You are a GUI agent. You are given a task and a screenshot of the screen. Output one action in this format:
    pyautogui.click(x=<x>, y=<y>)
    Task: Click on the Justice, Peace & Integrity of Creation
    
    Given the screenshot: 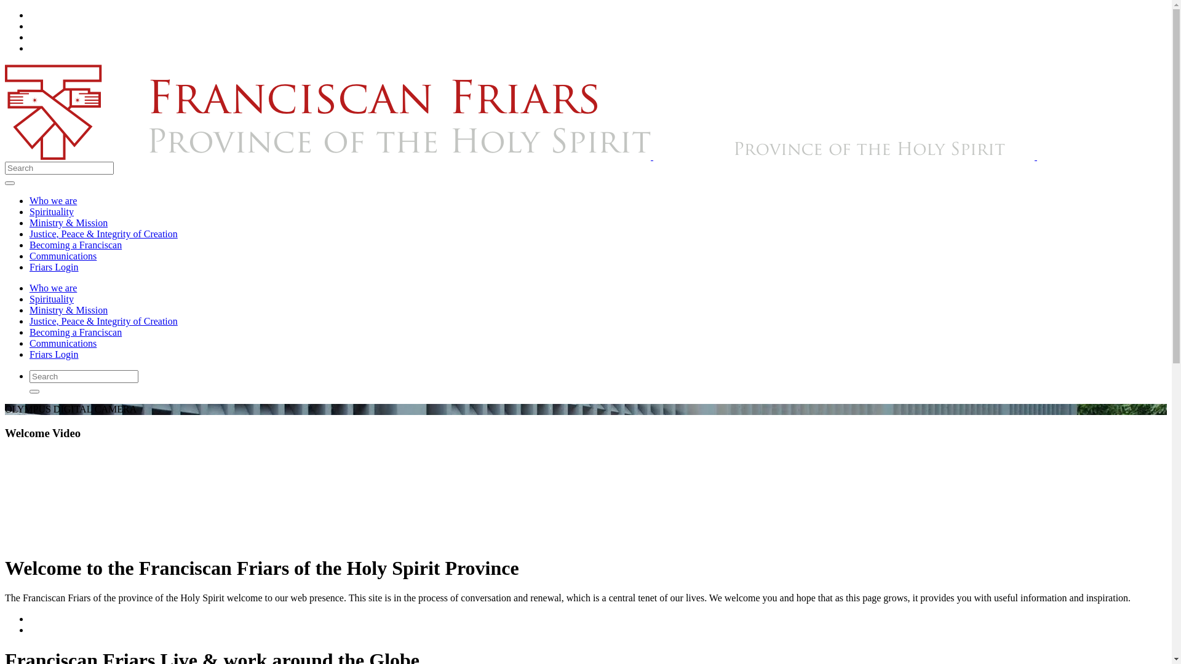 What is the action you would take?
    pyautogui.click(x=103, y=321)
    